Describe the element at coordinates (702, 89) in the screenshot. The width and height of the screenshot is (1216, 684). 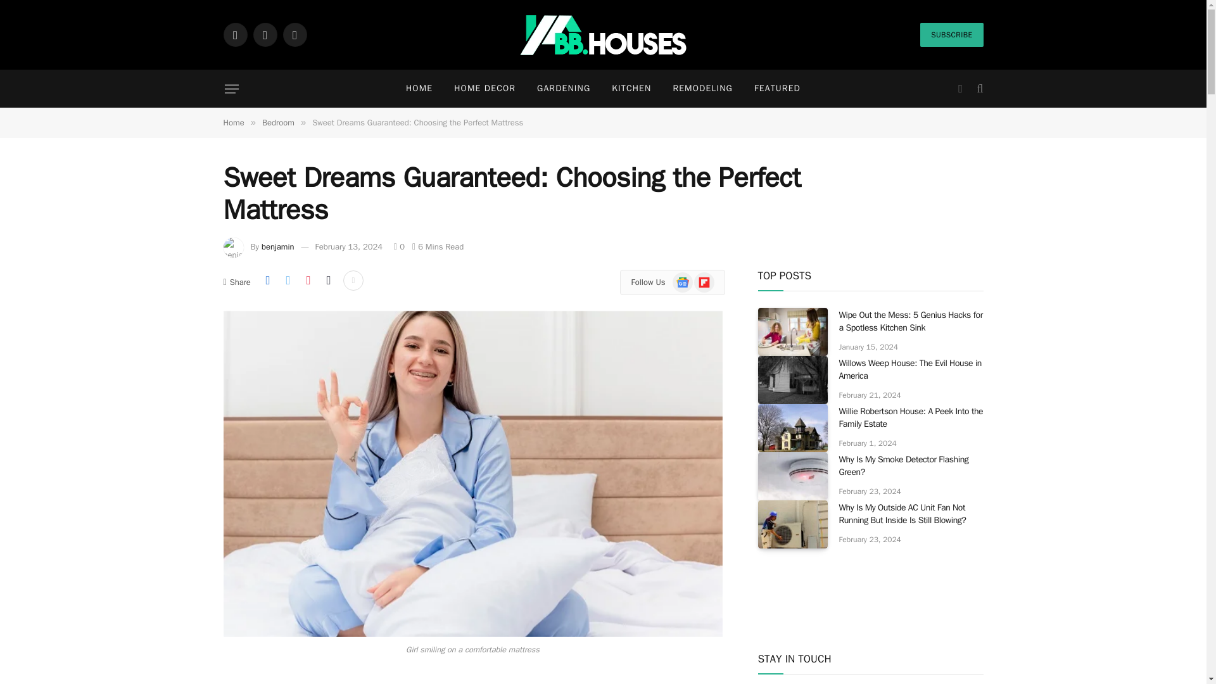
I see `REMODELING` at that location.